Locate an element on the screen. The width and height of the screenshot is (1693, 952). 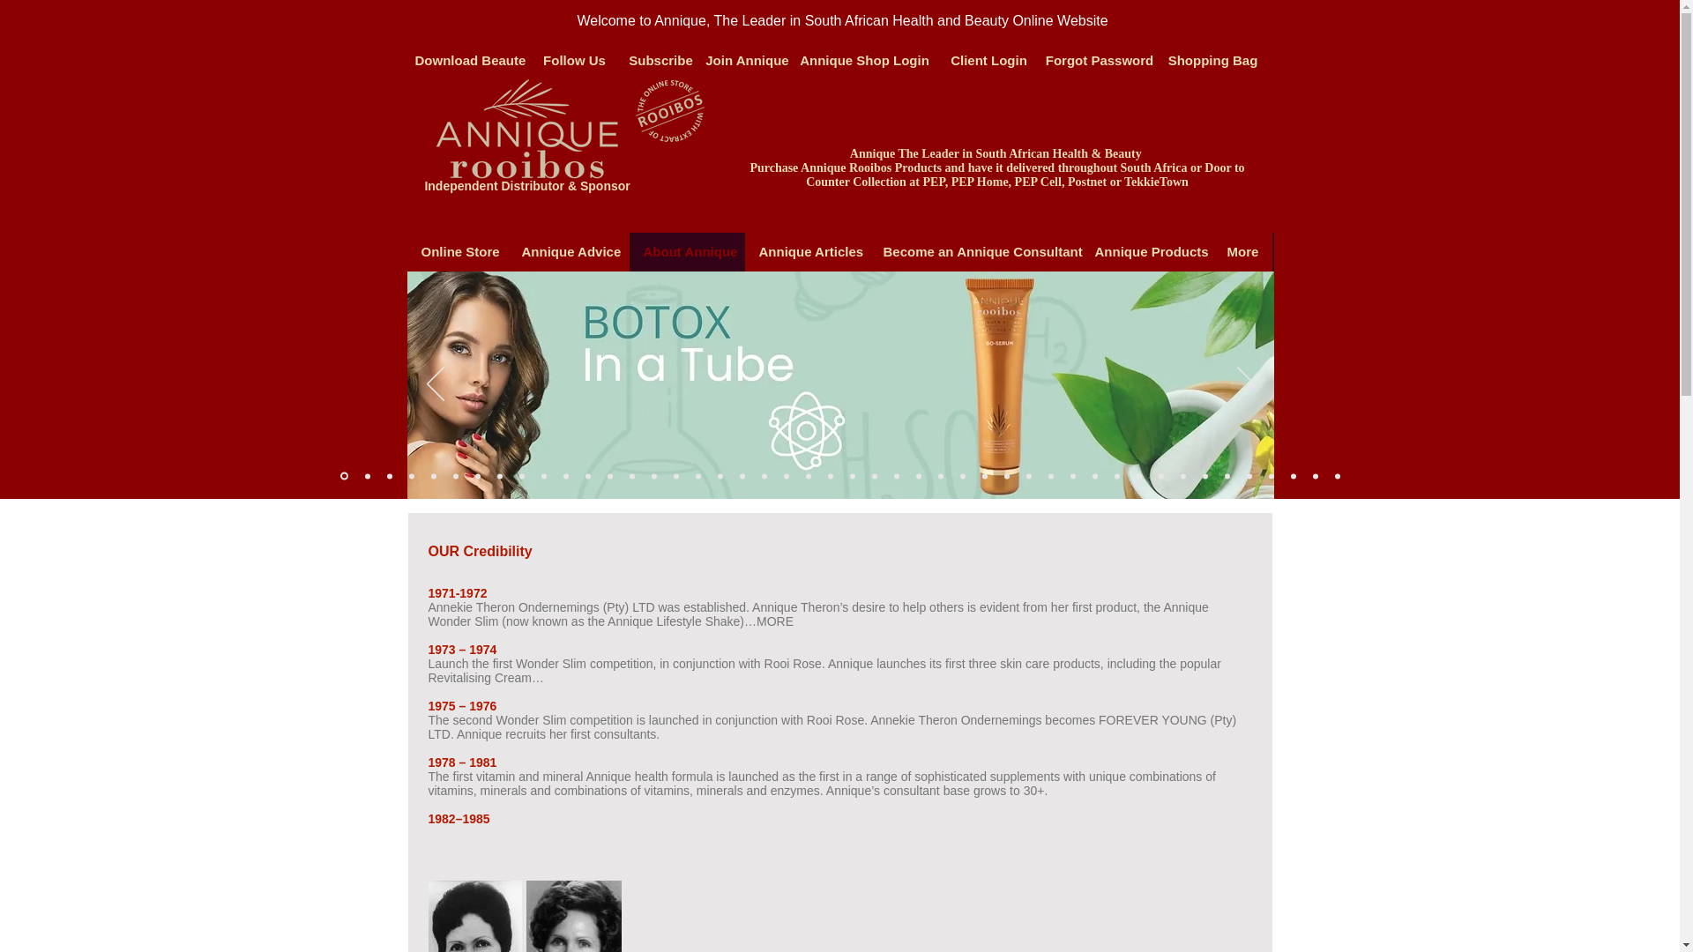
About Annique is located at coordinates (687, 251).